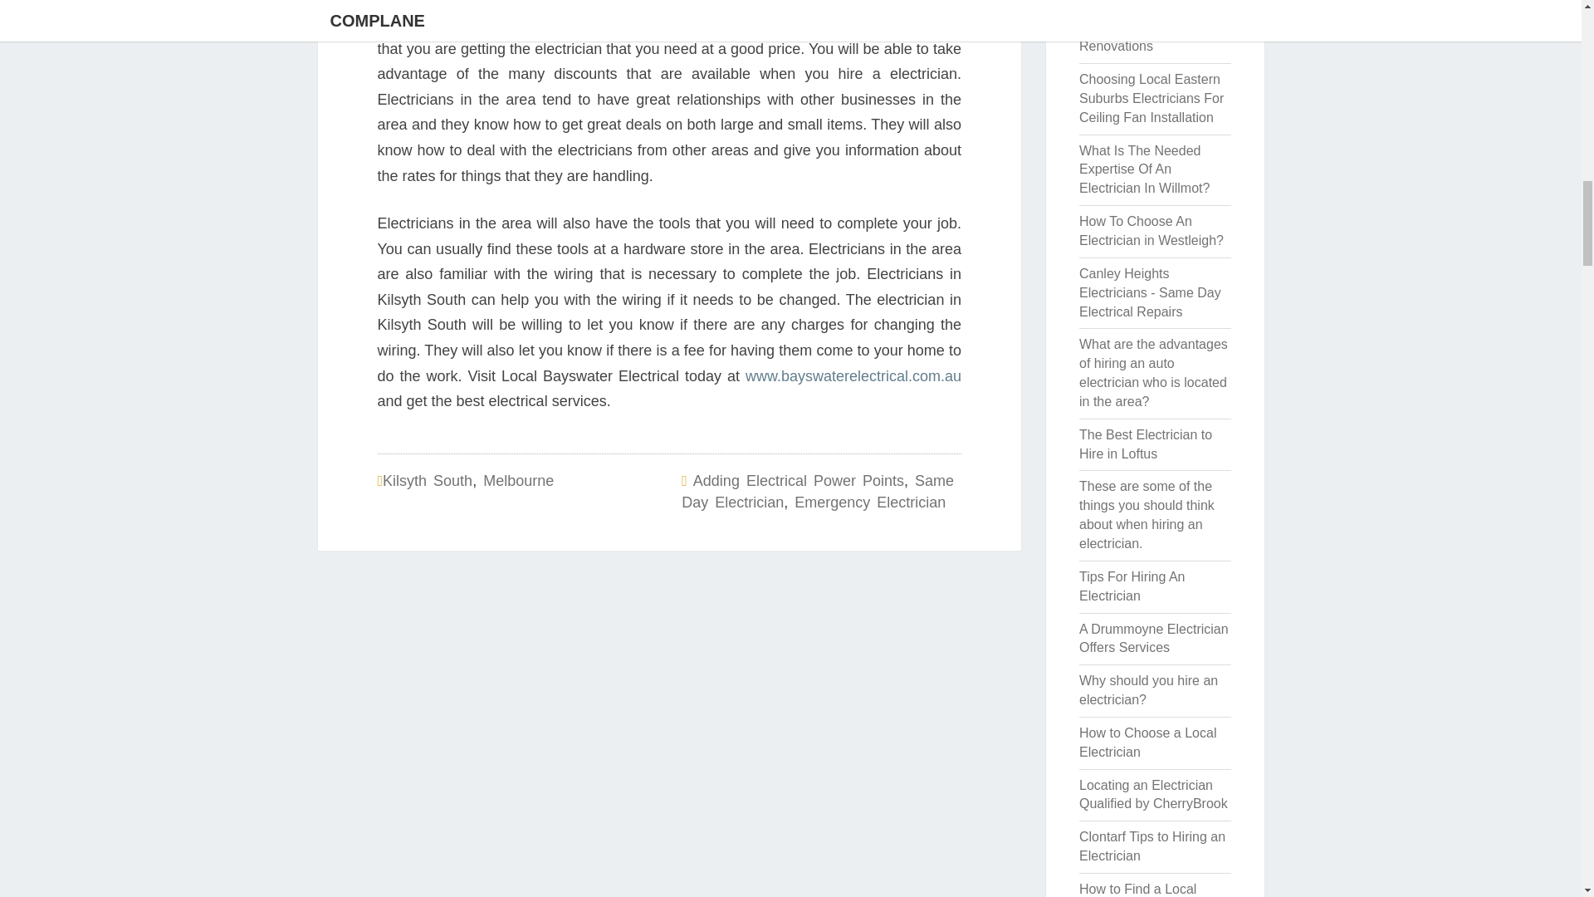  What do you see at coordinates (1151, 231) in the screenshot?
I see `How To Choose An Electrician in Westleigh?` at bounding box center [1151, 231].